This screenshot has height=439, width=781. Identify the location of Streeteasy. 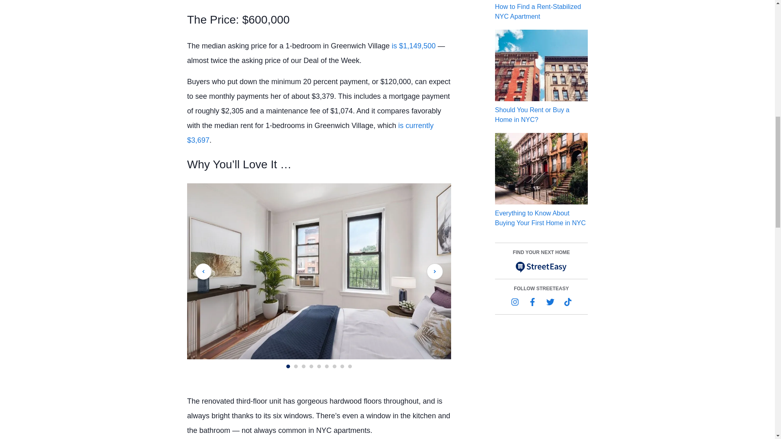
(541, 267).